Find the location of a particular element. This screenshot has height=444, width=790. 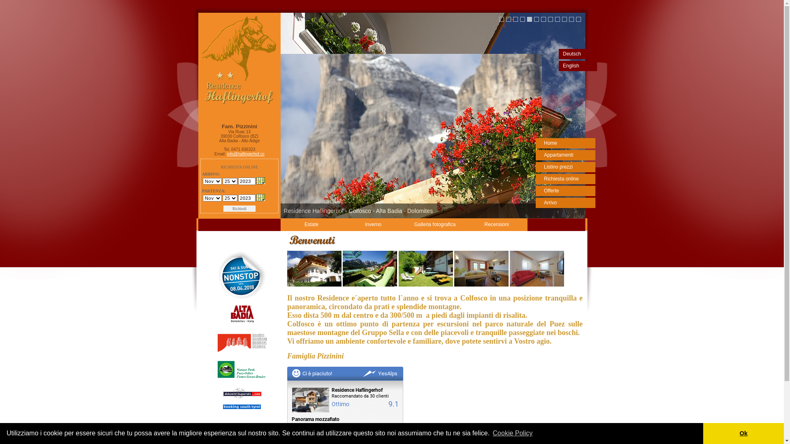

Calendar is located at coordinates (261, 181).